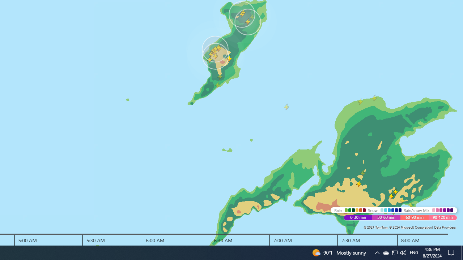 The height and width of the screenshot is (260, 463). What do you see at coordinates (395, 253) in the screenshot?
I see `Q2790: 100%` at bounding box center [395, 253].